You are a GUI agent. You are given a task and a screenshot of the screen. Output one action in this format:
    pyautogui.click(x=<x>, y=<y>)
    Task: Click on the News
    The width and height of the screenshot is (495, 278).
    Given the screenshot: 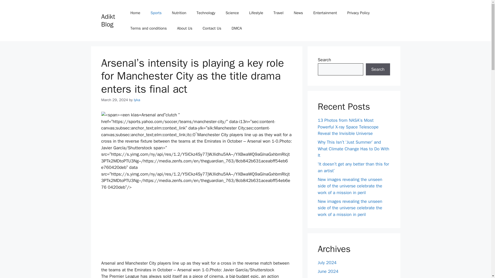 What is the action you would take?
    pyautogui.click(x=299, y=13)
    